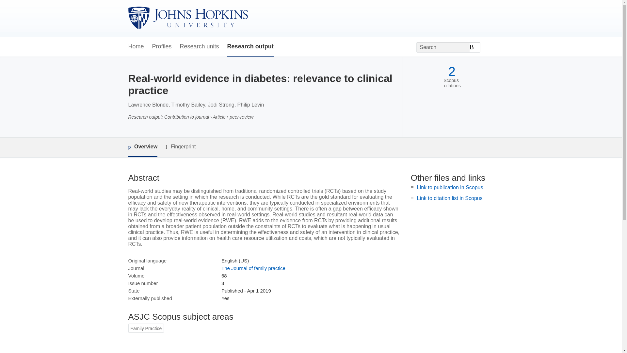 The height and width of the screenshot is (353, 627). What do you see at coordinates (180, 147) in the screenshot?
I see `Fingerprint` at bounding box center [180, 147].